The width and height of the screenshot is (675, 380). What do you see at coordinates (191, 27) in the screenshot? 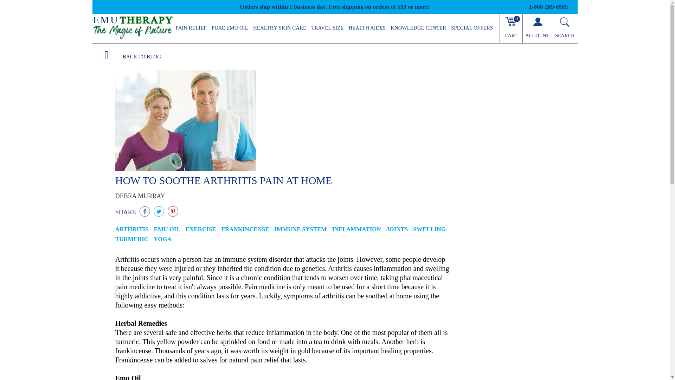
I see `PAIN RELIEF` at bounding box center [191, 27].